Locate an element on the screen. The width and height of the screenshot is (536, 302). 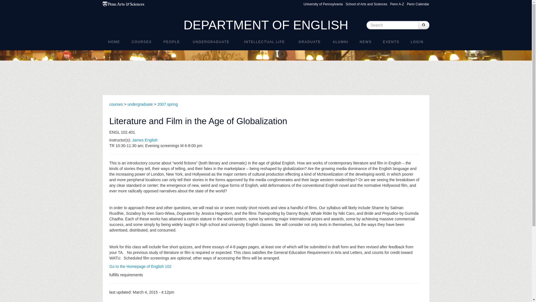
ALUMNI is located at coordinates (340, 42).